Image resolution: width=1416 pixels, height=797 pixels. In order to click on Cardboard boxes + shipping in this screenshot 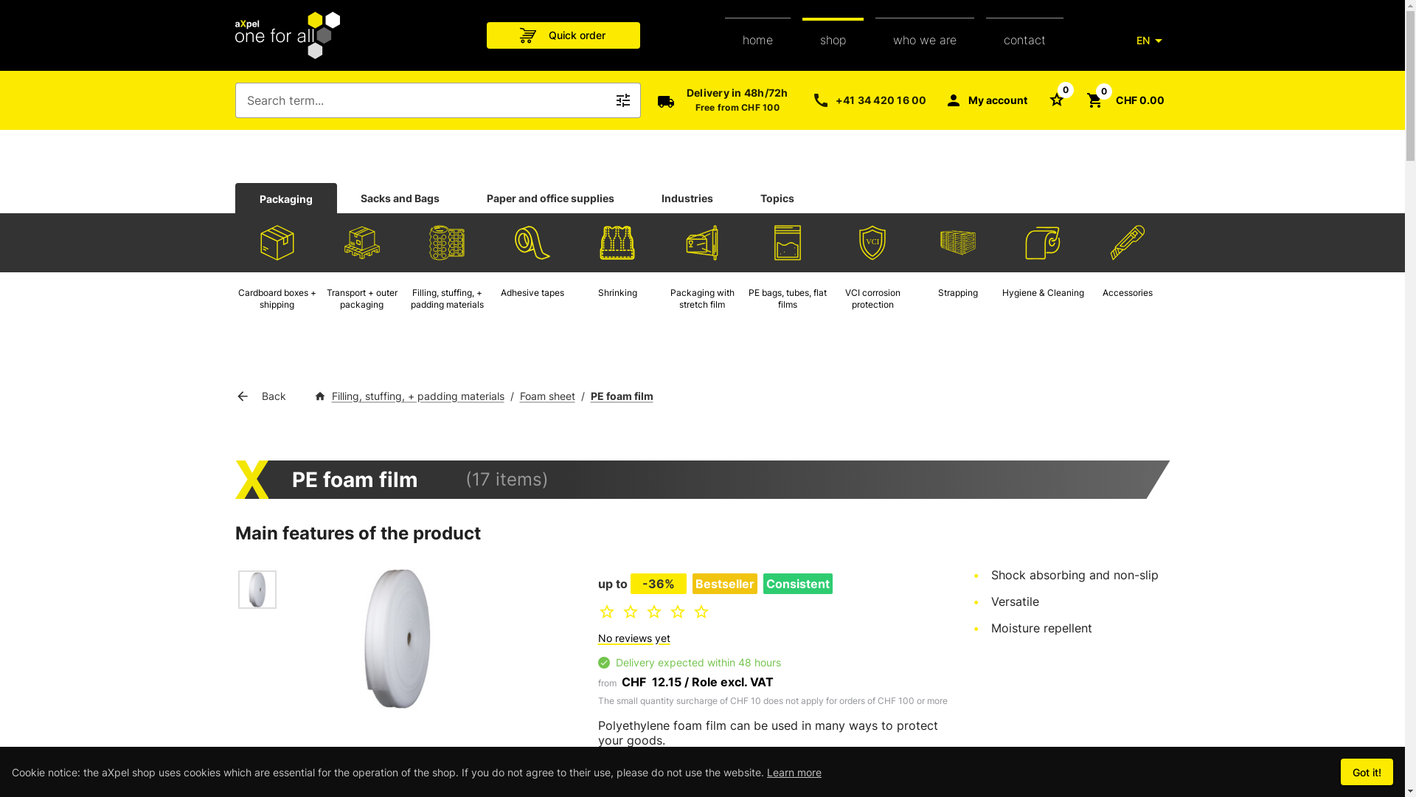, I will do `click(277, 275)`.